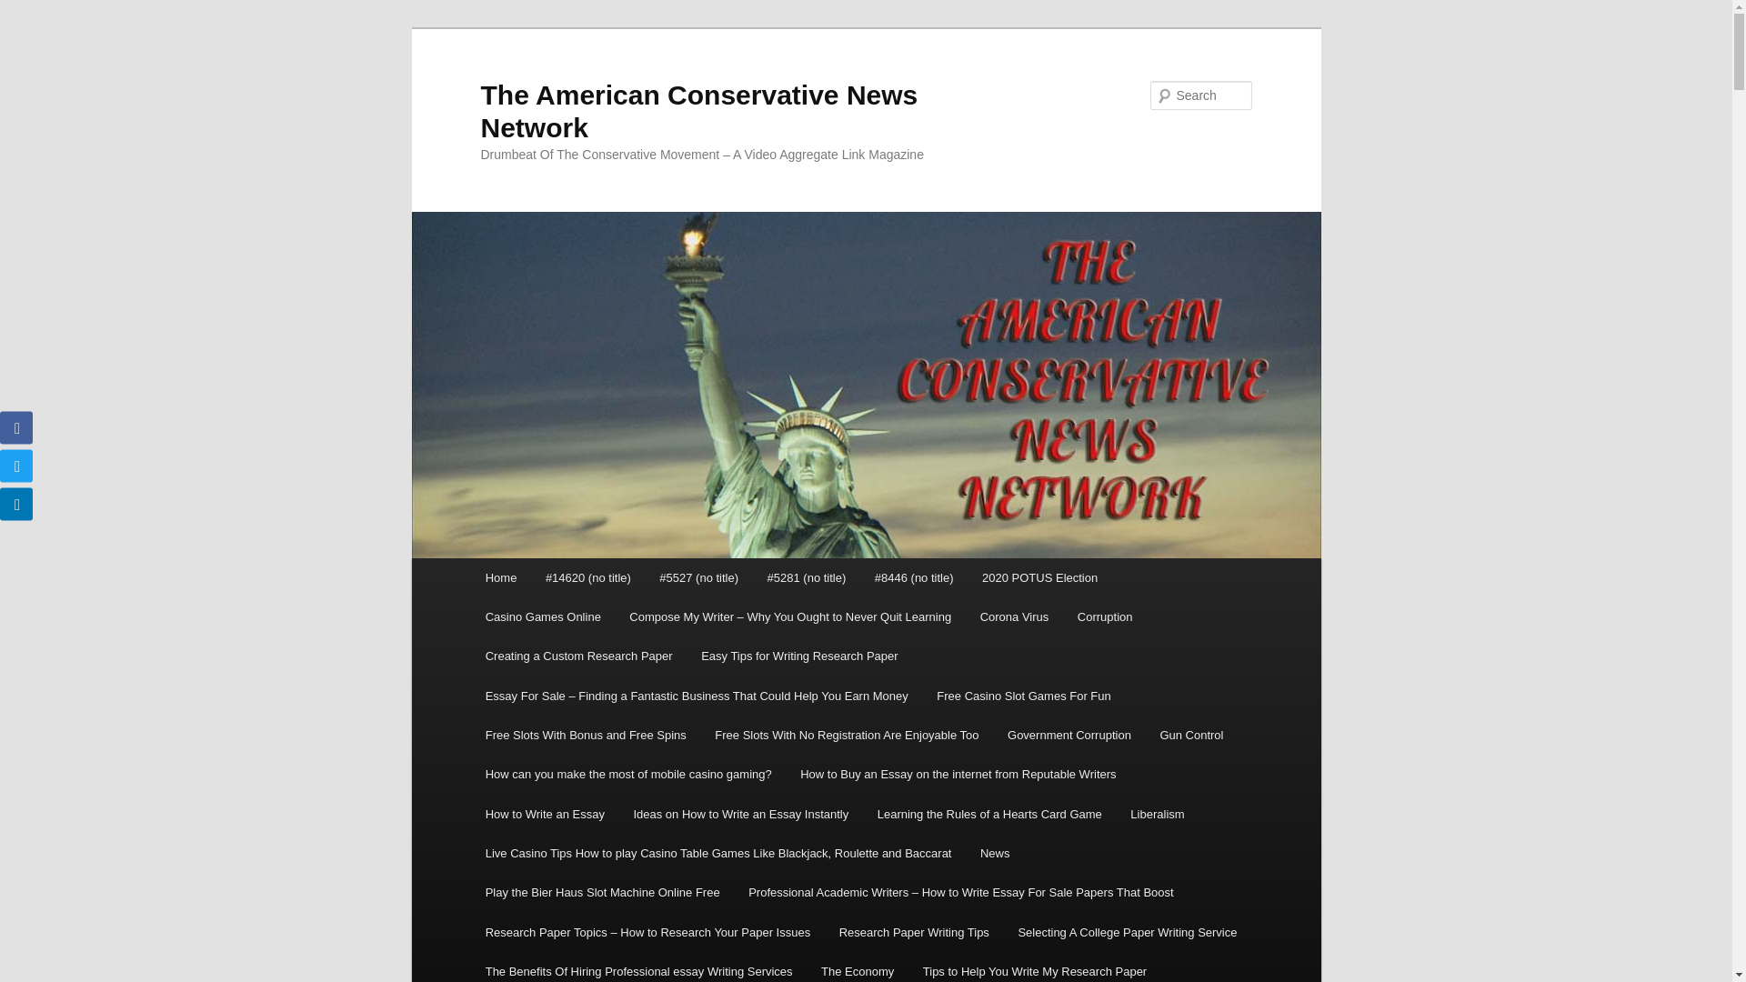 Image resolution: width=1746 pixels, height=982 pixels. Describe the element at coordinates (740, 813) in the screenshot. I see `Ideas on How to Write an Essay Instantly` at that location.